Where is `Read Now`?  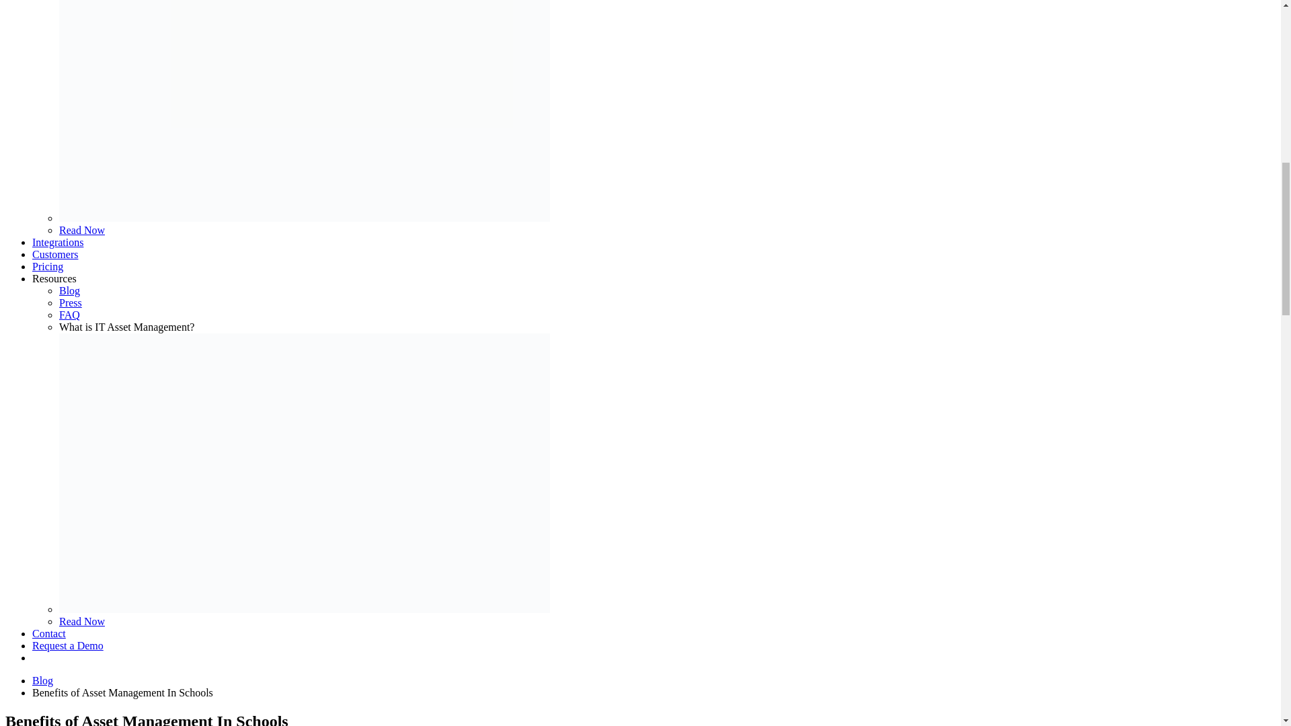
Read Now is located at coordinates (82, 621).